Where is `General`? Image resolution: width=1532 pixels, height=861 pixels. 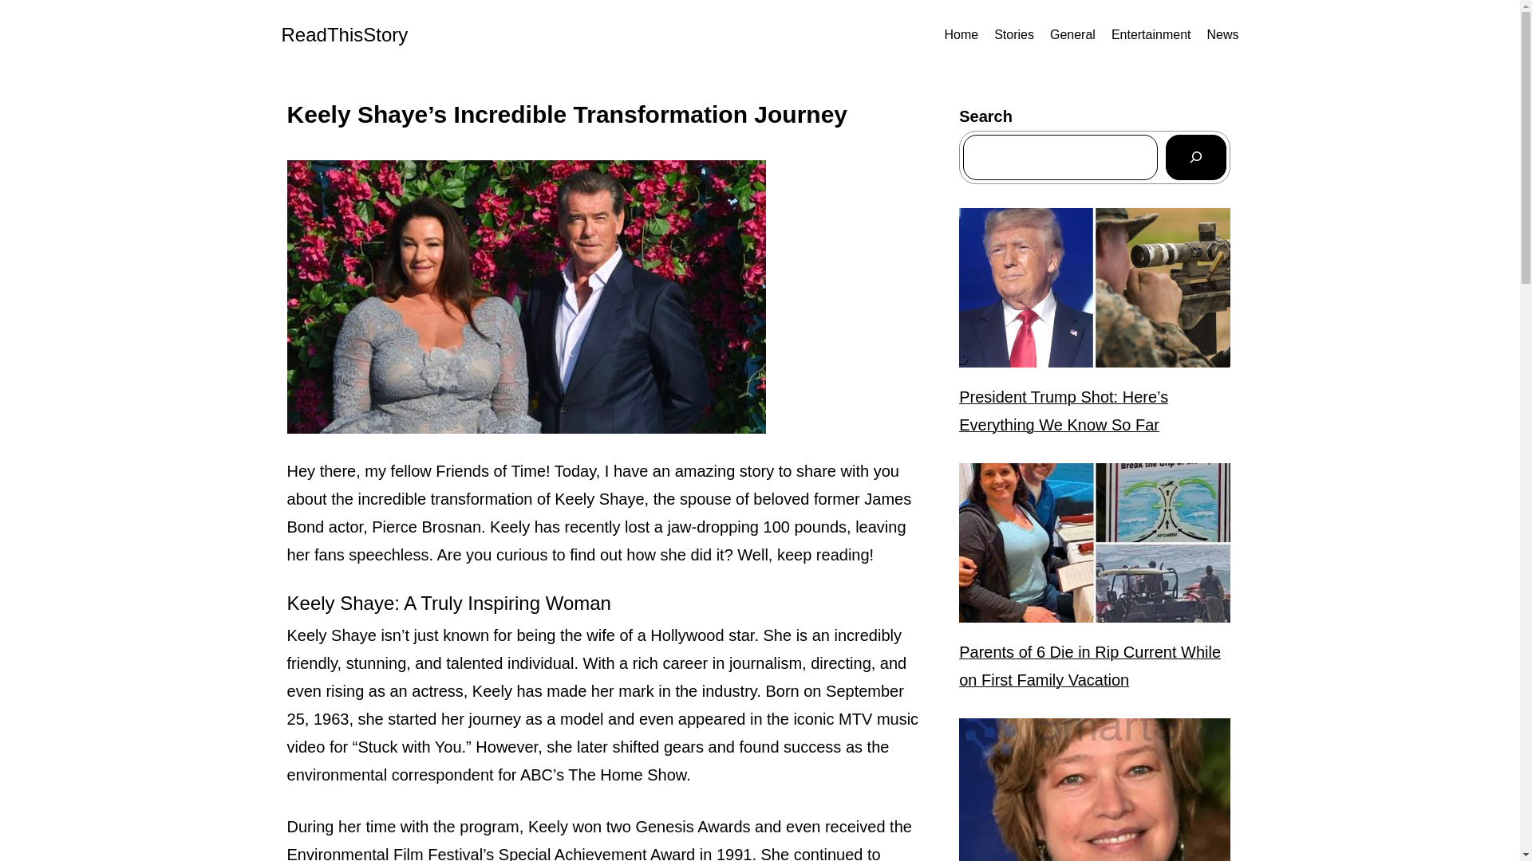 General is located at coordinates (1072, 35).